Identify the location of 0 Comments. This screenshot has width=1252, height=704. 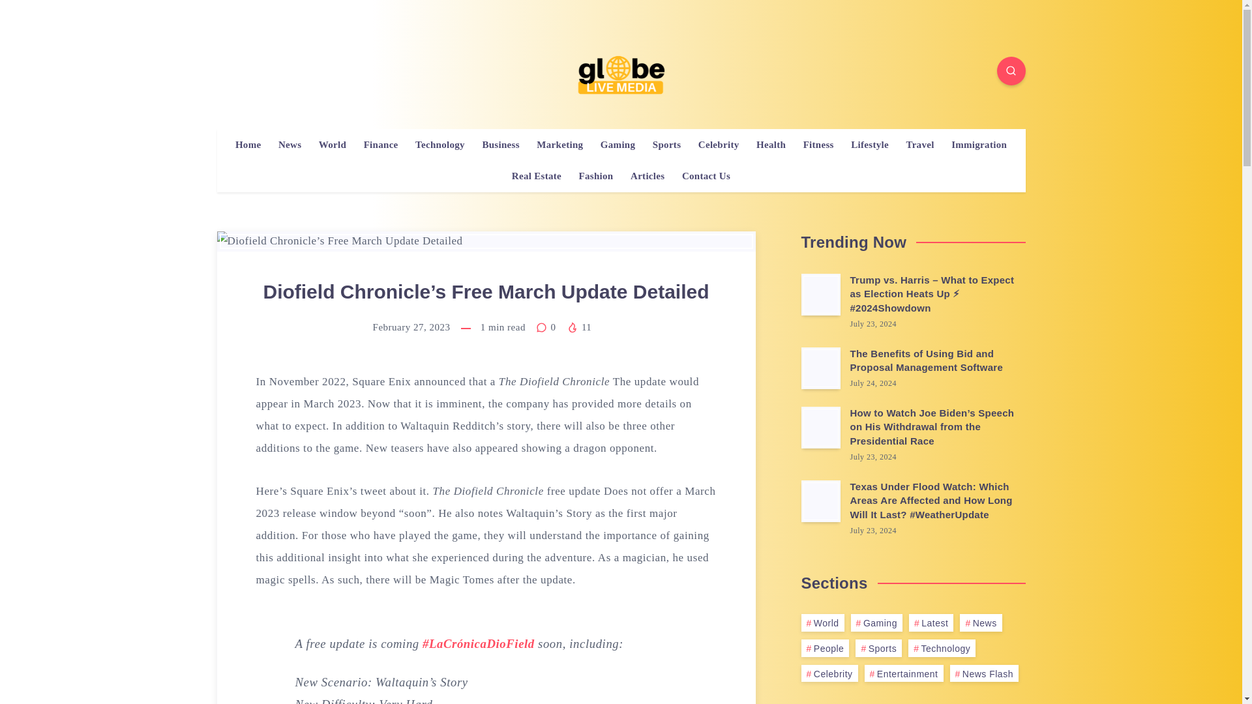
(546, 327).